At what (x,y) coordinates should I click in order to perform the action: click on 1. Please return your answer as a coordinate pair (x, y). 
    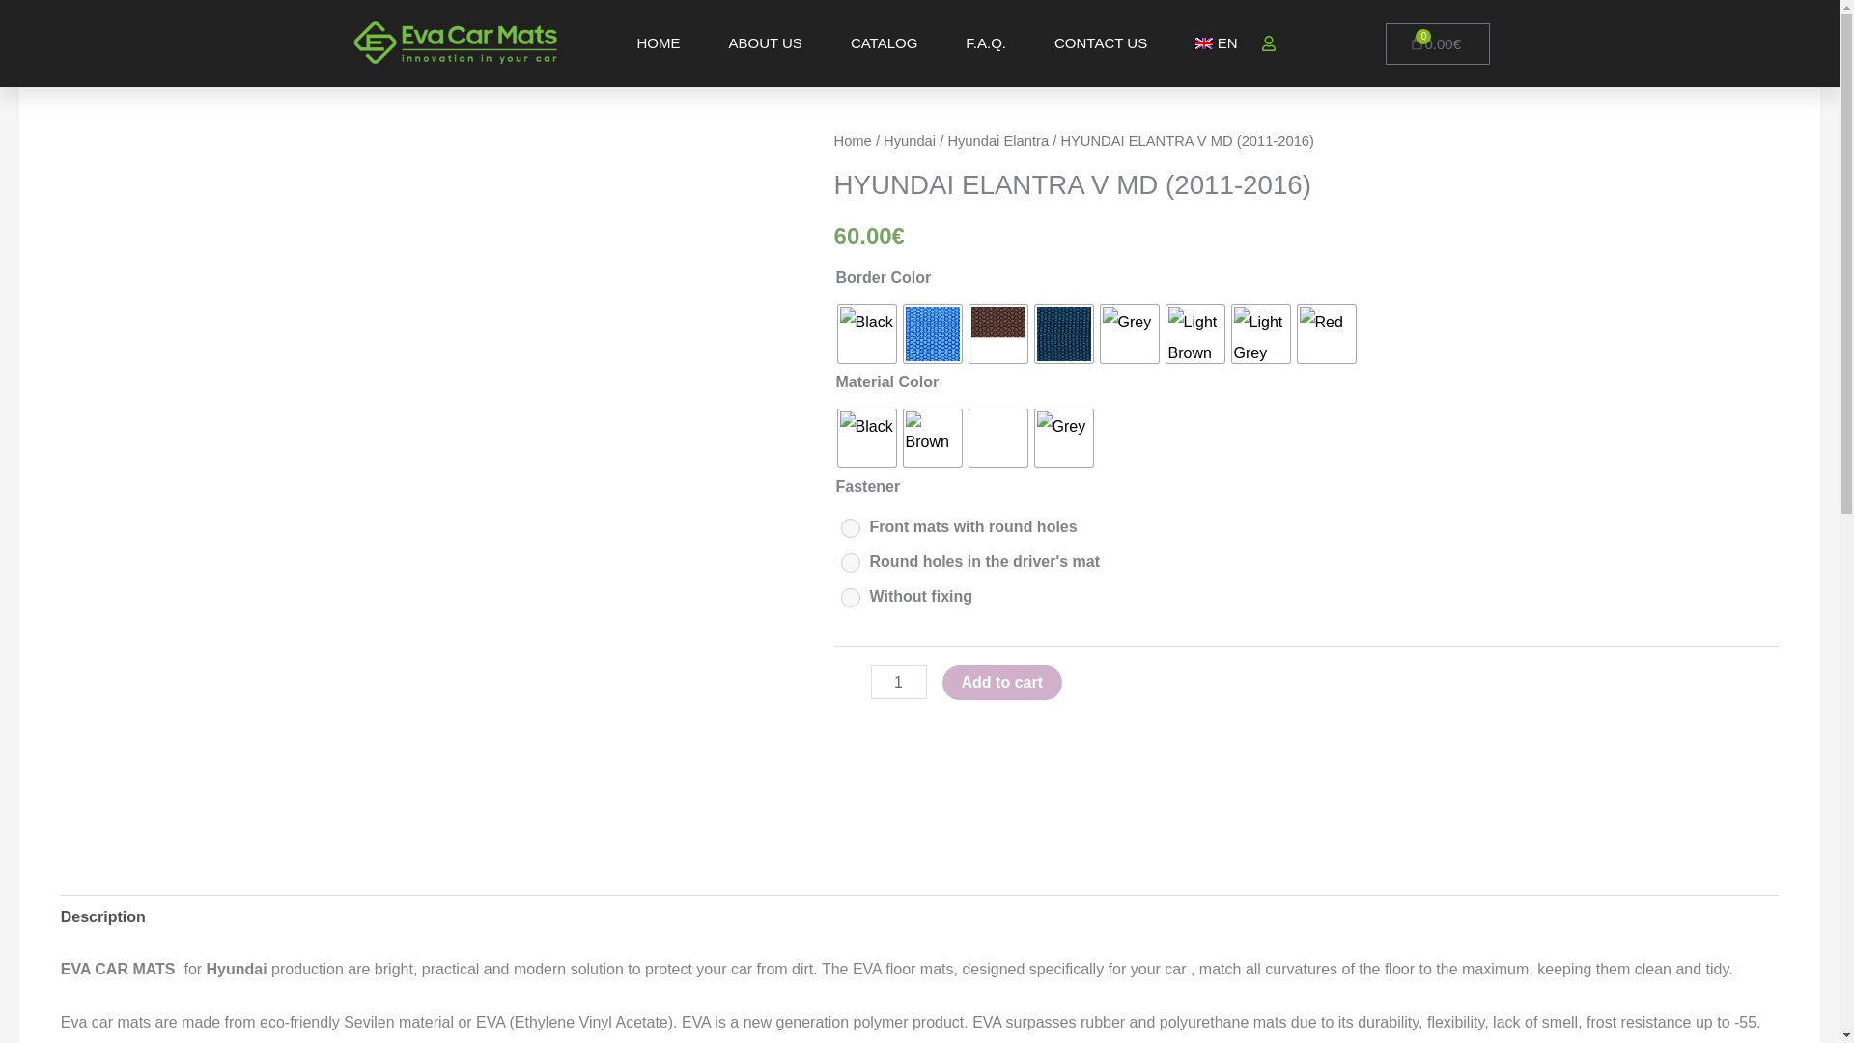
    Looking at the image, I should click on (899, 682).